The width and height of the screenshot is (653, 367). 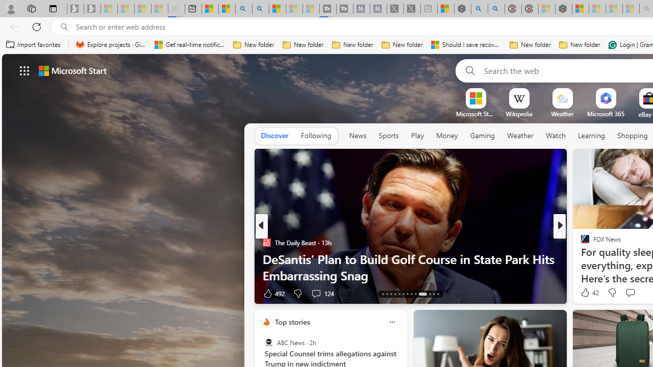 I want to click on Microsoft 365, so click(x=605, y=114).